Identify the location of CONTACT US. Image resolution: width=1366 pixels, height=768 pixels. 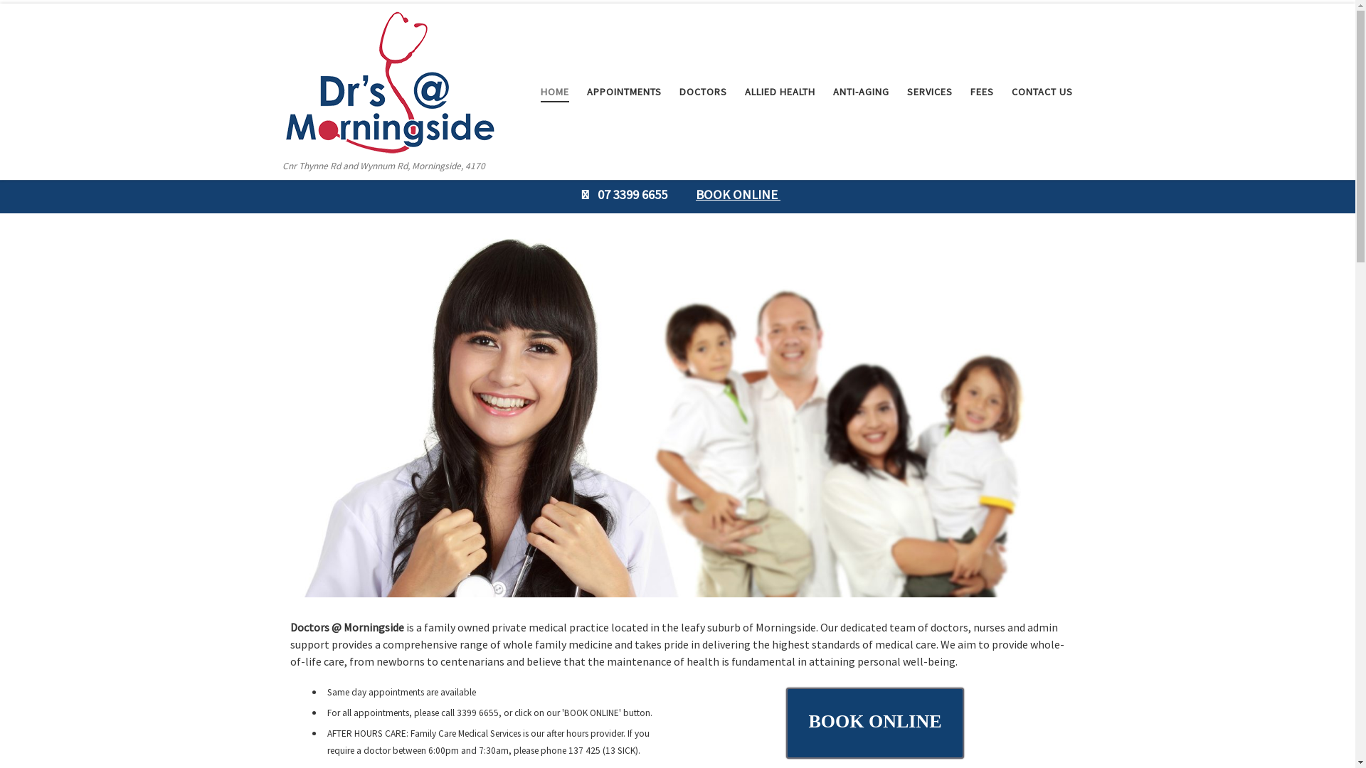
(1042, 92).